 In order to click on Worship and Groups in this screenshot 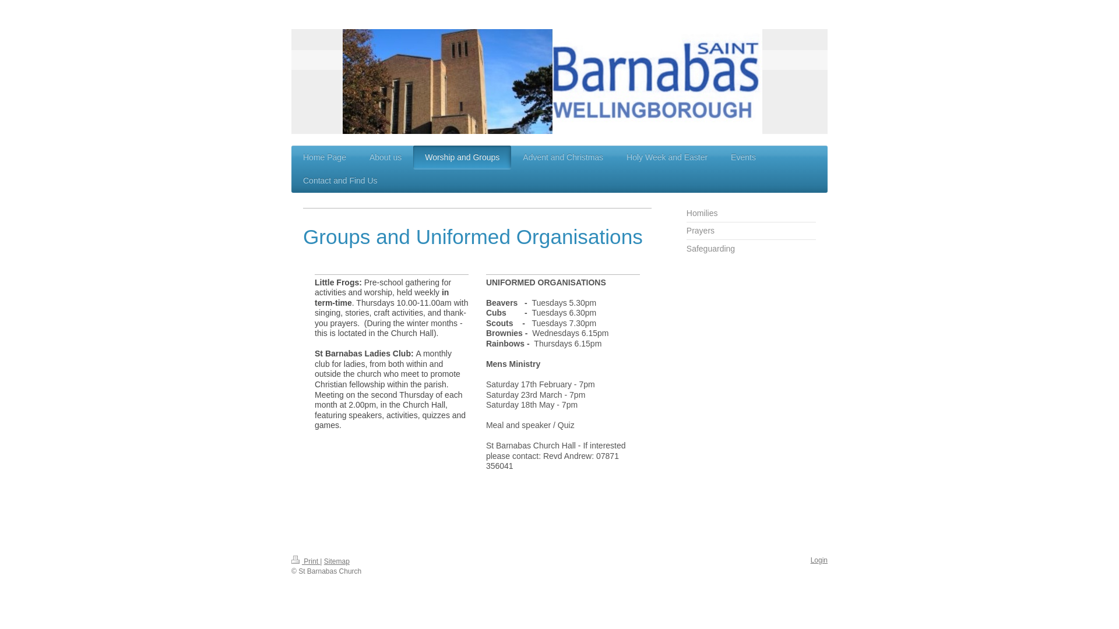, I will do `click(462, 157)`.